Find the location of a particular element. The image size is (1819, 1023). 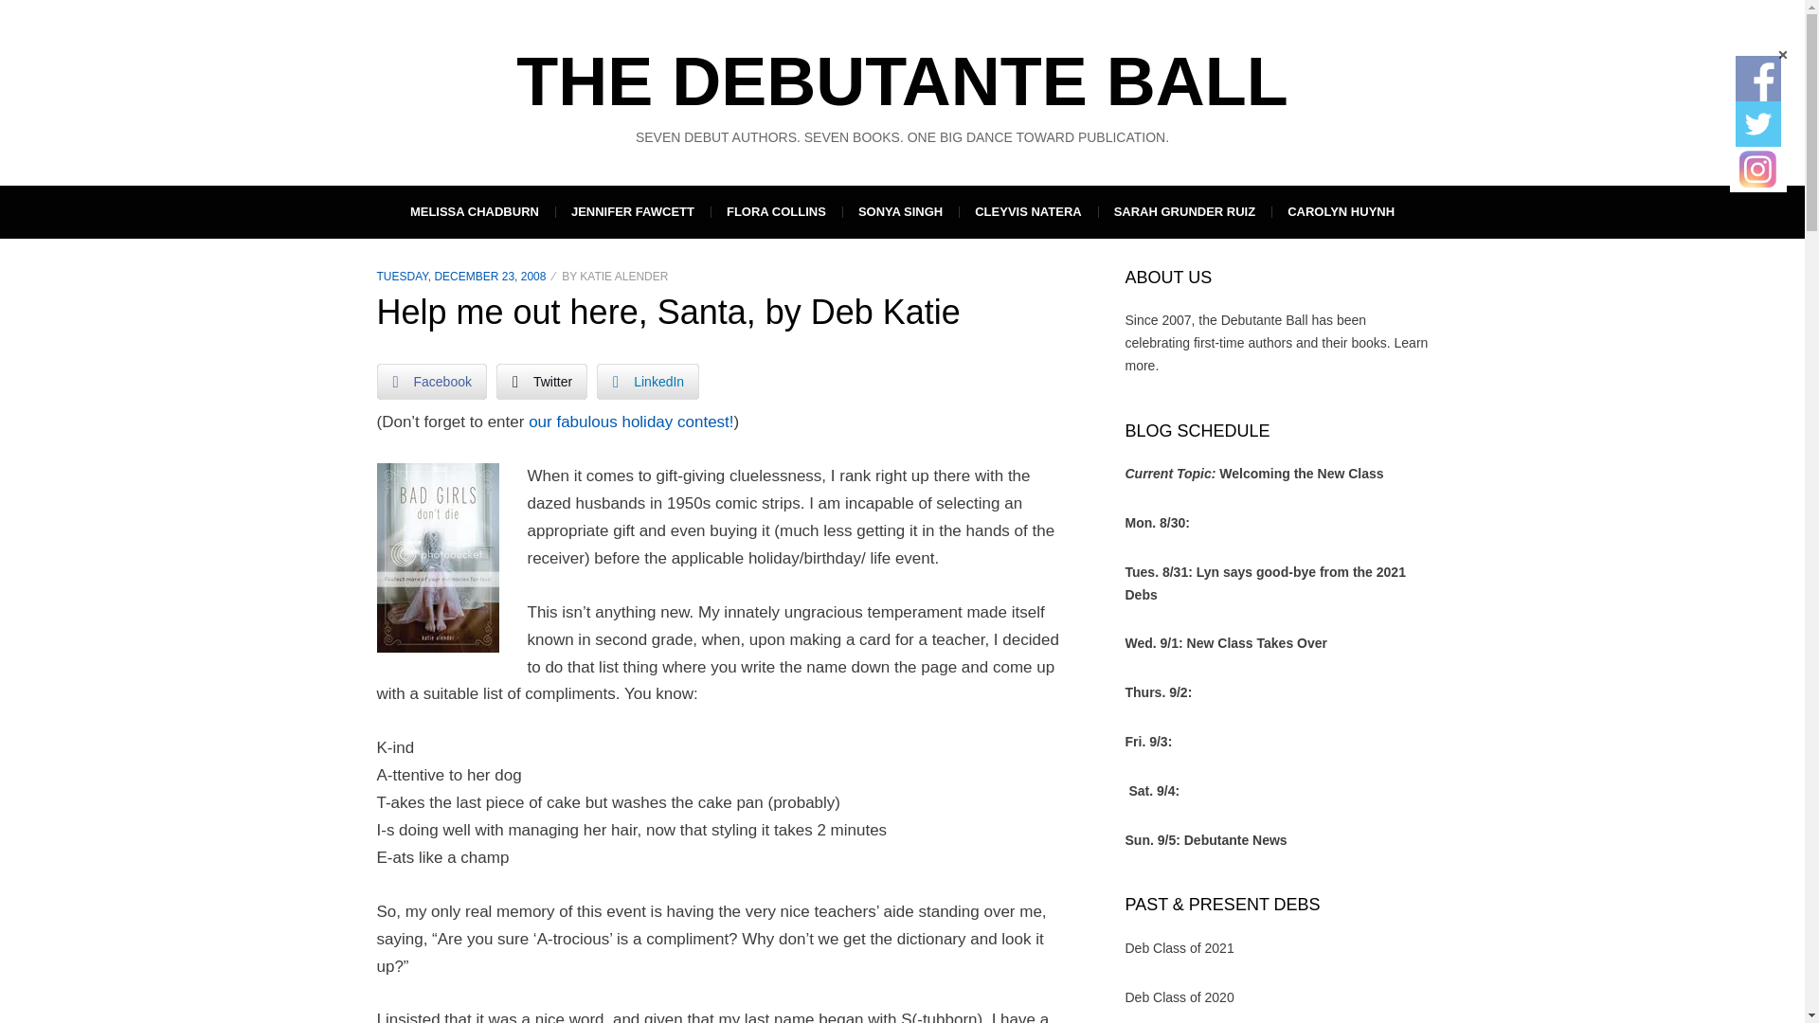

CAROLYN HUYNH is located at coordinates (1342, 211).